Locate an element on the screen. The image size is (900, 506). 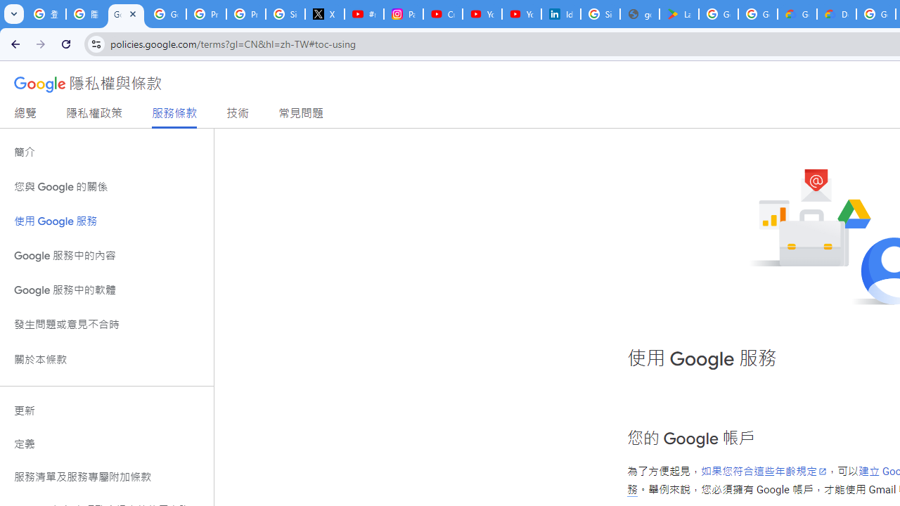
X is located at coordinates (325, 14).